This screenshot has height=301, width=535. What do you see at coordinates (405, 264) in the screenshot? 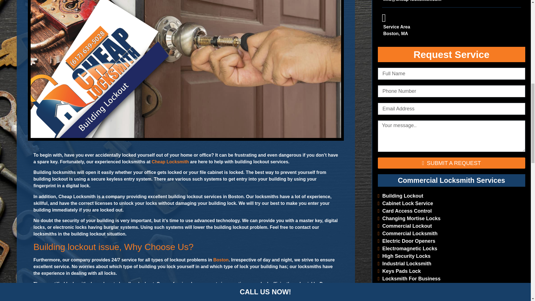
I see `Industrial Locksmith` at bounding box center [405, 264].